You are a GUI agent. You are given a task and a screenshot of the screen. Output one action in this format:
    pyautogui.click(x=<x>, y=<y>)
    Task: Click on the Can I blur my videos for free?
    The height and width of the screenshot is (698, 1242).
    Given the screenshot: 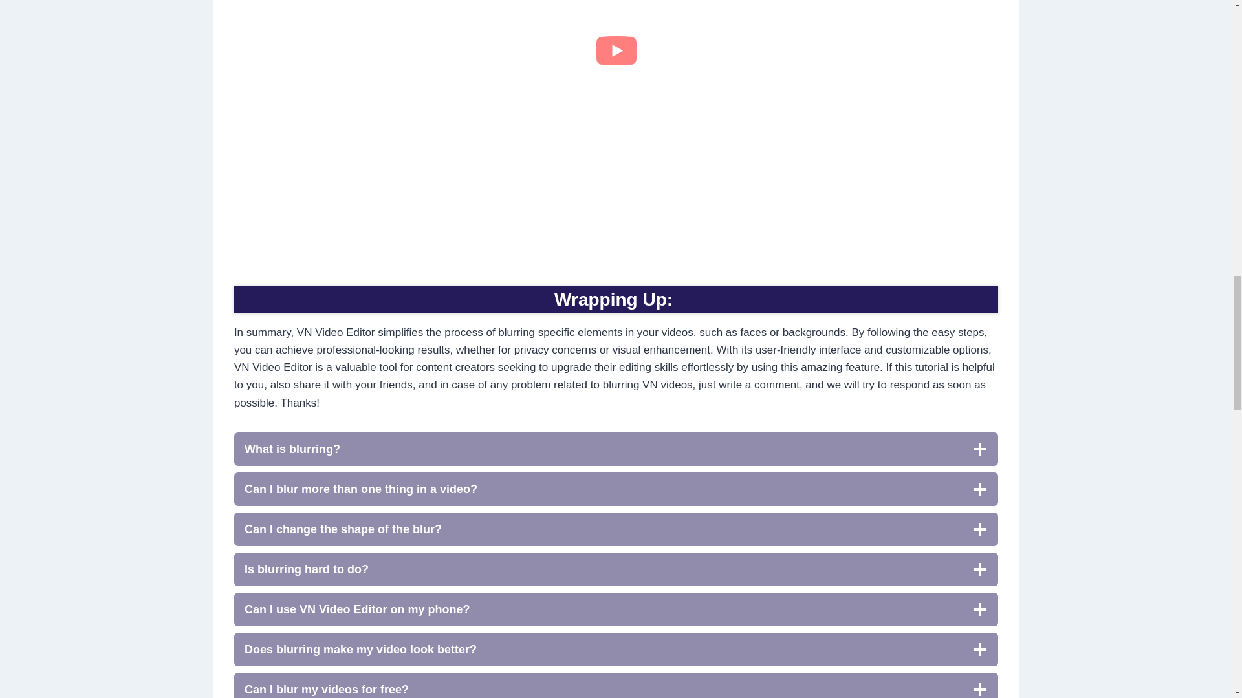 What is the action you would take?
    pyautogui.click(x=616, y=685)
    